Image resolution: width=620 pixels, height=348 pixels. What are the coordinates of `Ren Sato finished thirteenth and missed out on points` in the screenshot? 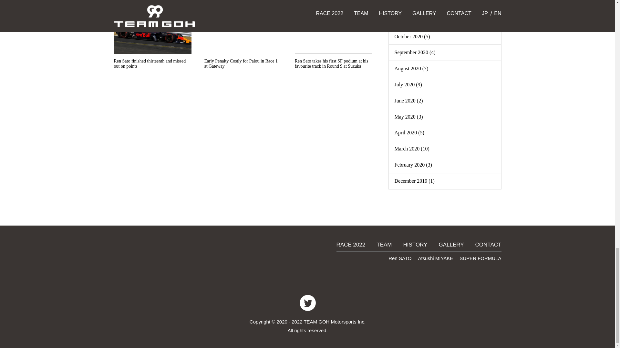 It's located at (152, 37).